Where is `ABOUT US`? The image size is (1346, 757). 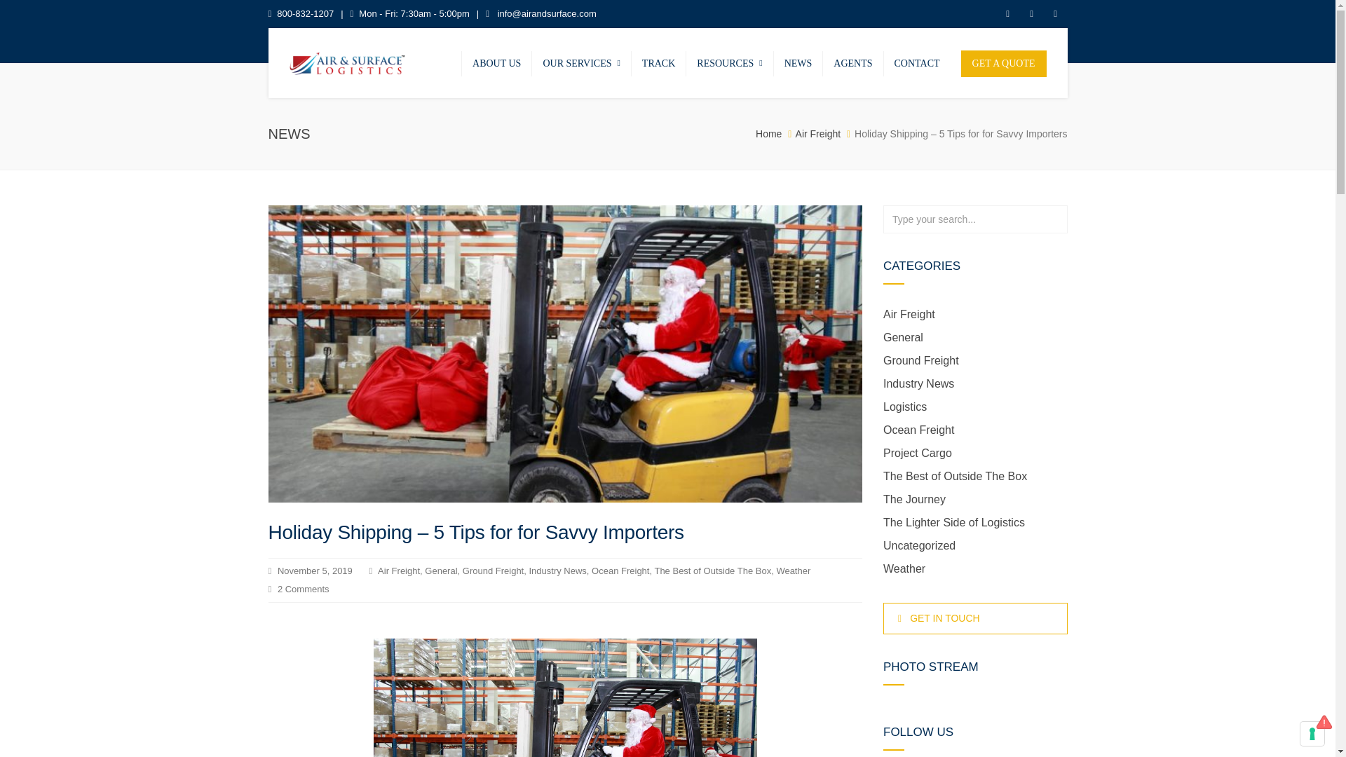 ABOUT US is located at coordinates (496, 63).